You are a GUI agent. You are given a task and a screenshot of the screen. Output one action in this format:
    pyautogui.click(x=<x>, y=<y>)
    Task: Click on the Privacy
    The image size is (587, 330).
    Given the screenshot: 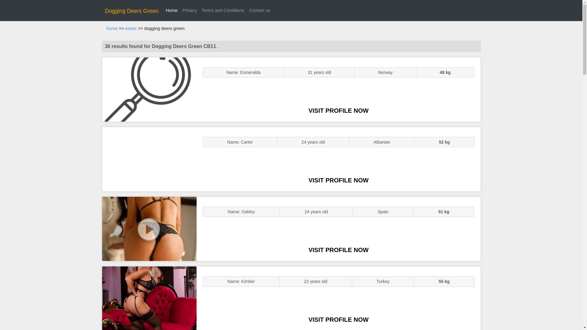 What is the action you would take?
    pyautogui.click(x=190, y=10)
    